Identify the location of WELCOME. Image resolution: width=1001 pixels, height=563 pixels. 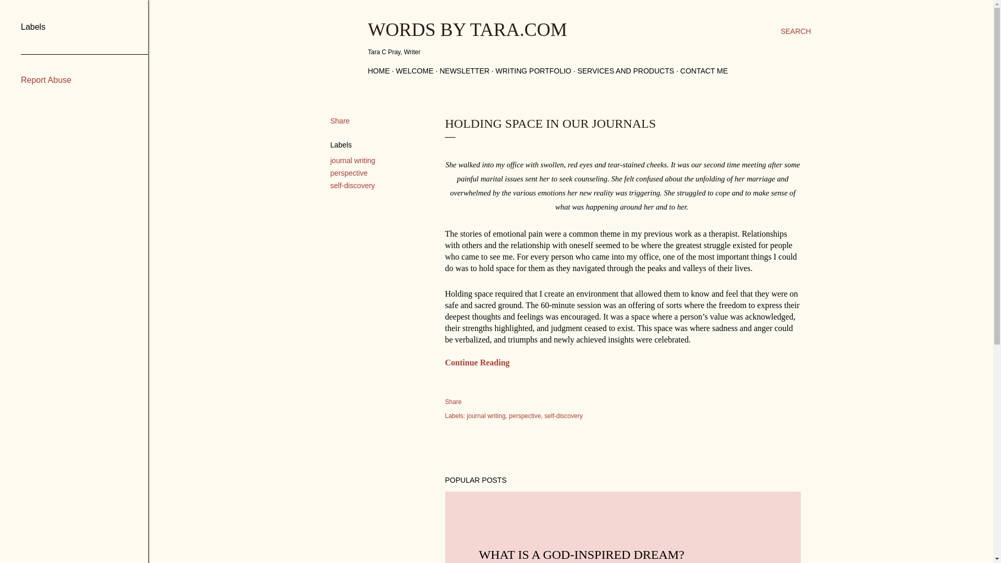
(414, 71).